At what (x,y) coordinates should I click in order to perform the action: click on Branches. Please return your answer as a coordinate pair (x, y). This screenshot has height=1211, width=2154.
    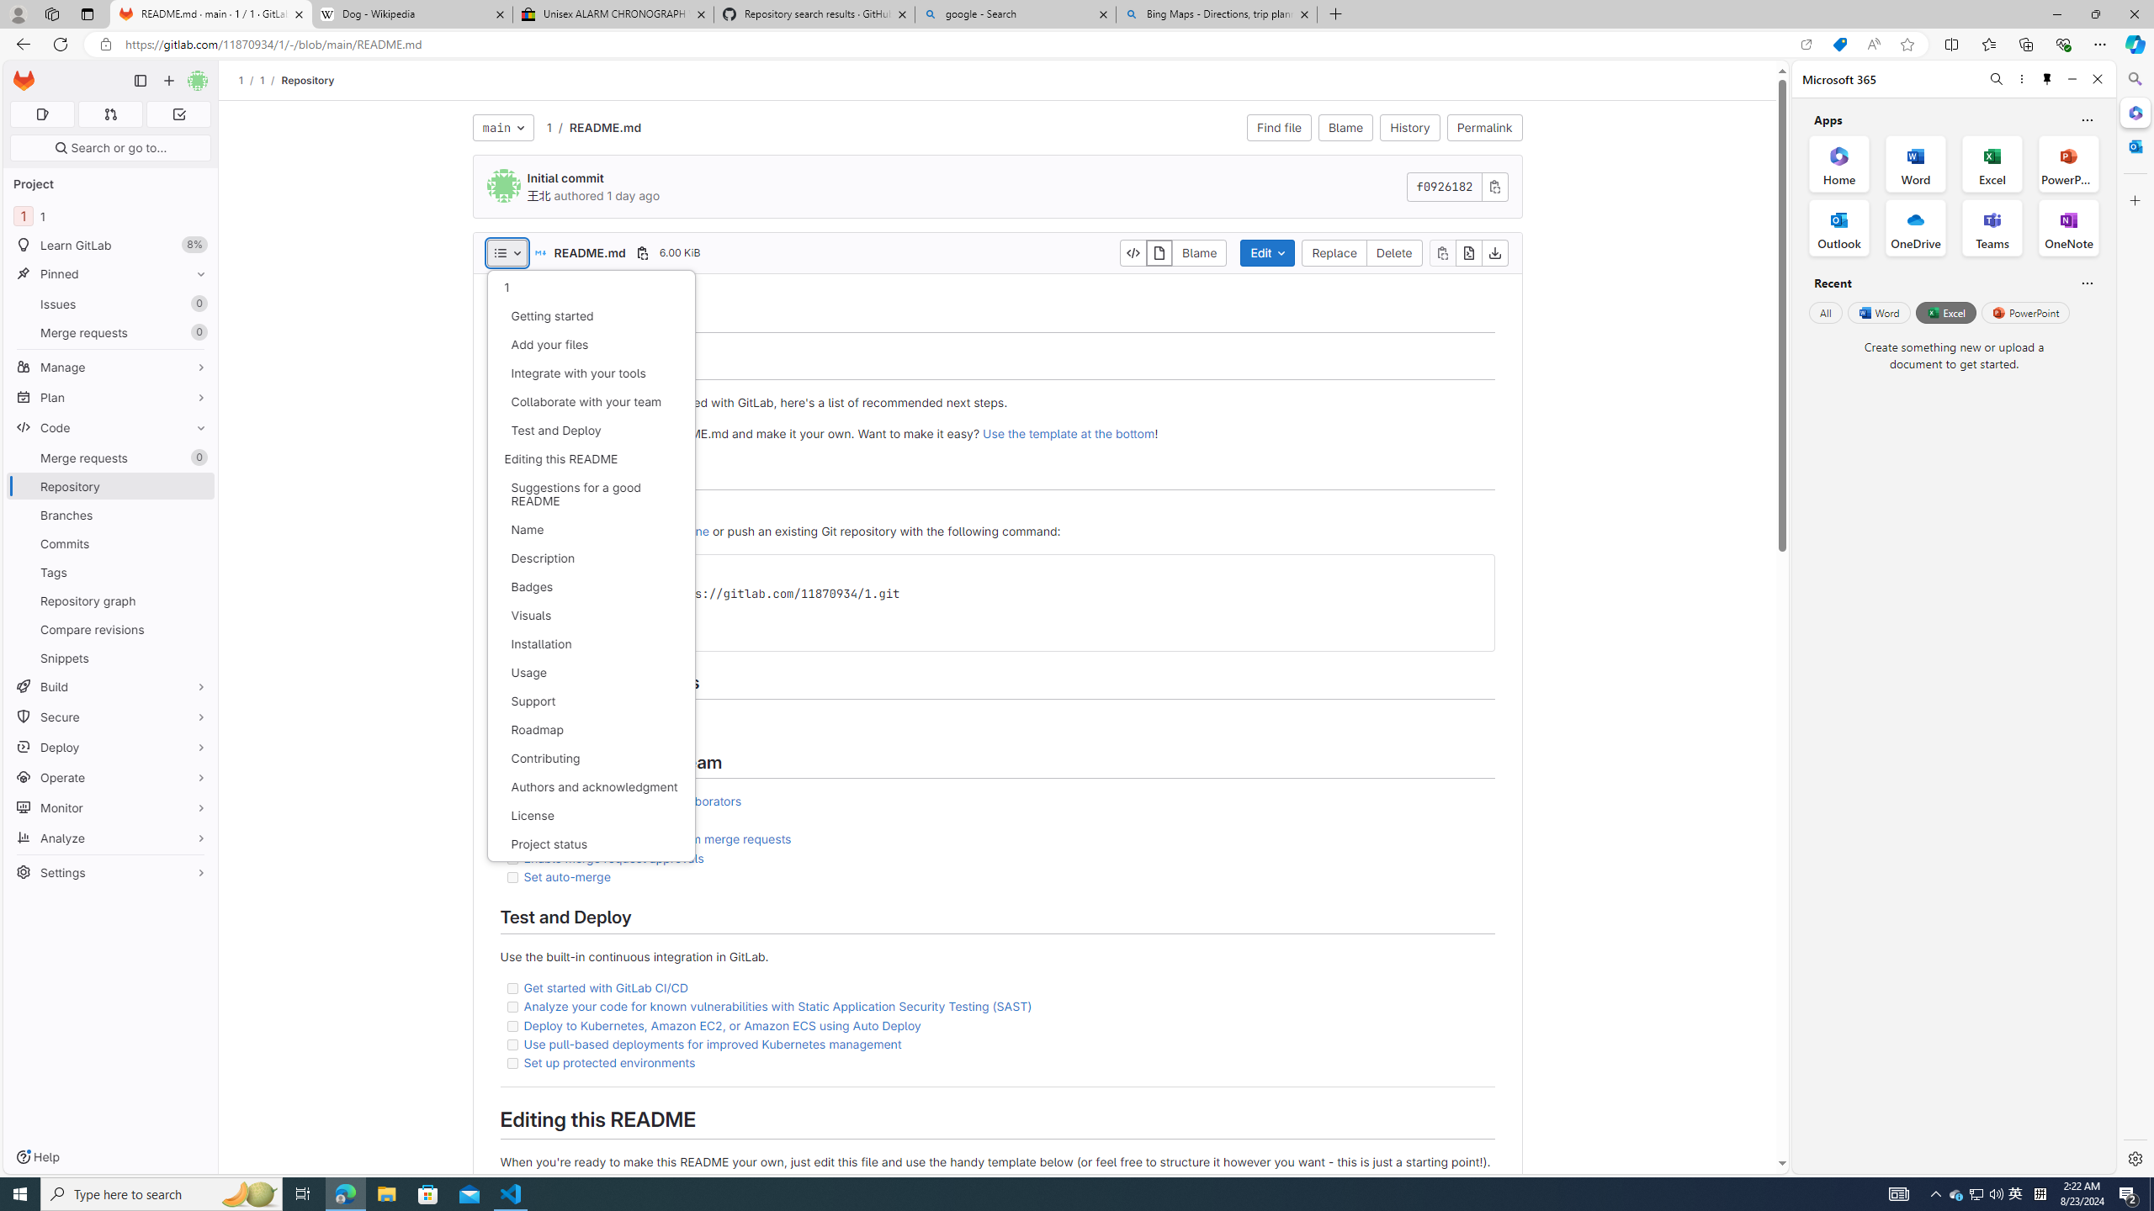
    Looking at the image, I should click on (111, 515).